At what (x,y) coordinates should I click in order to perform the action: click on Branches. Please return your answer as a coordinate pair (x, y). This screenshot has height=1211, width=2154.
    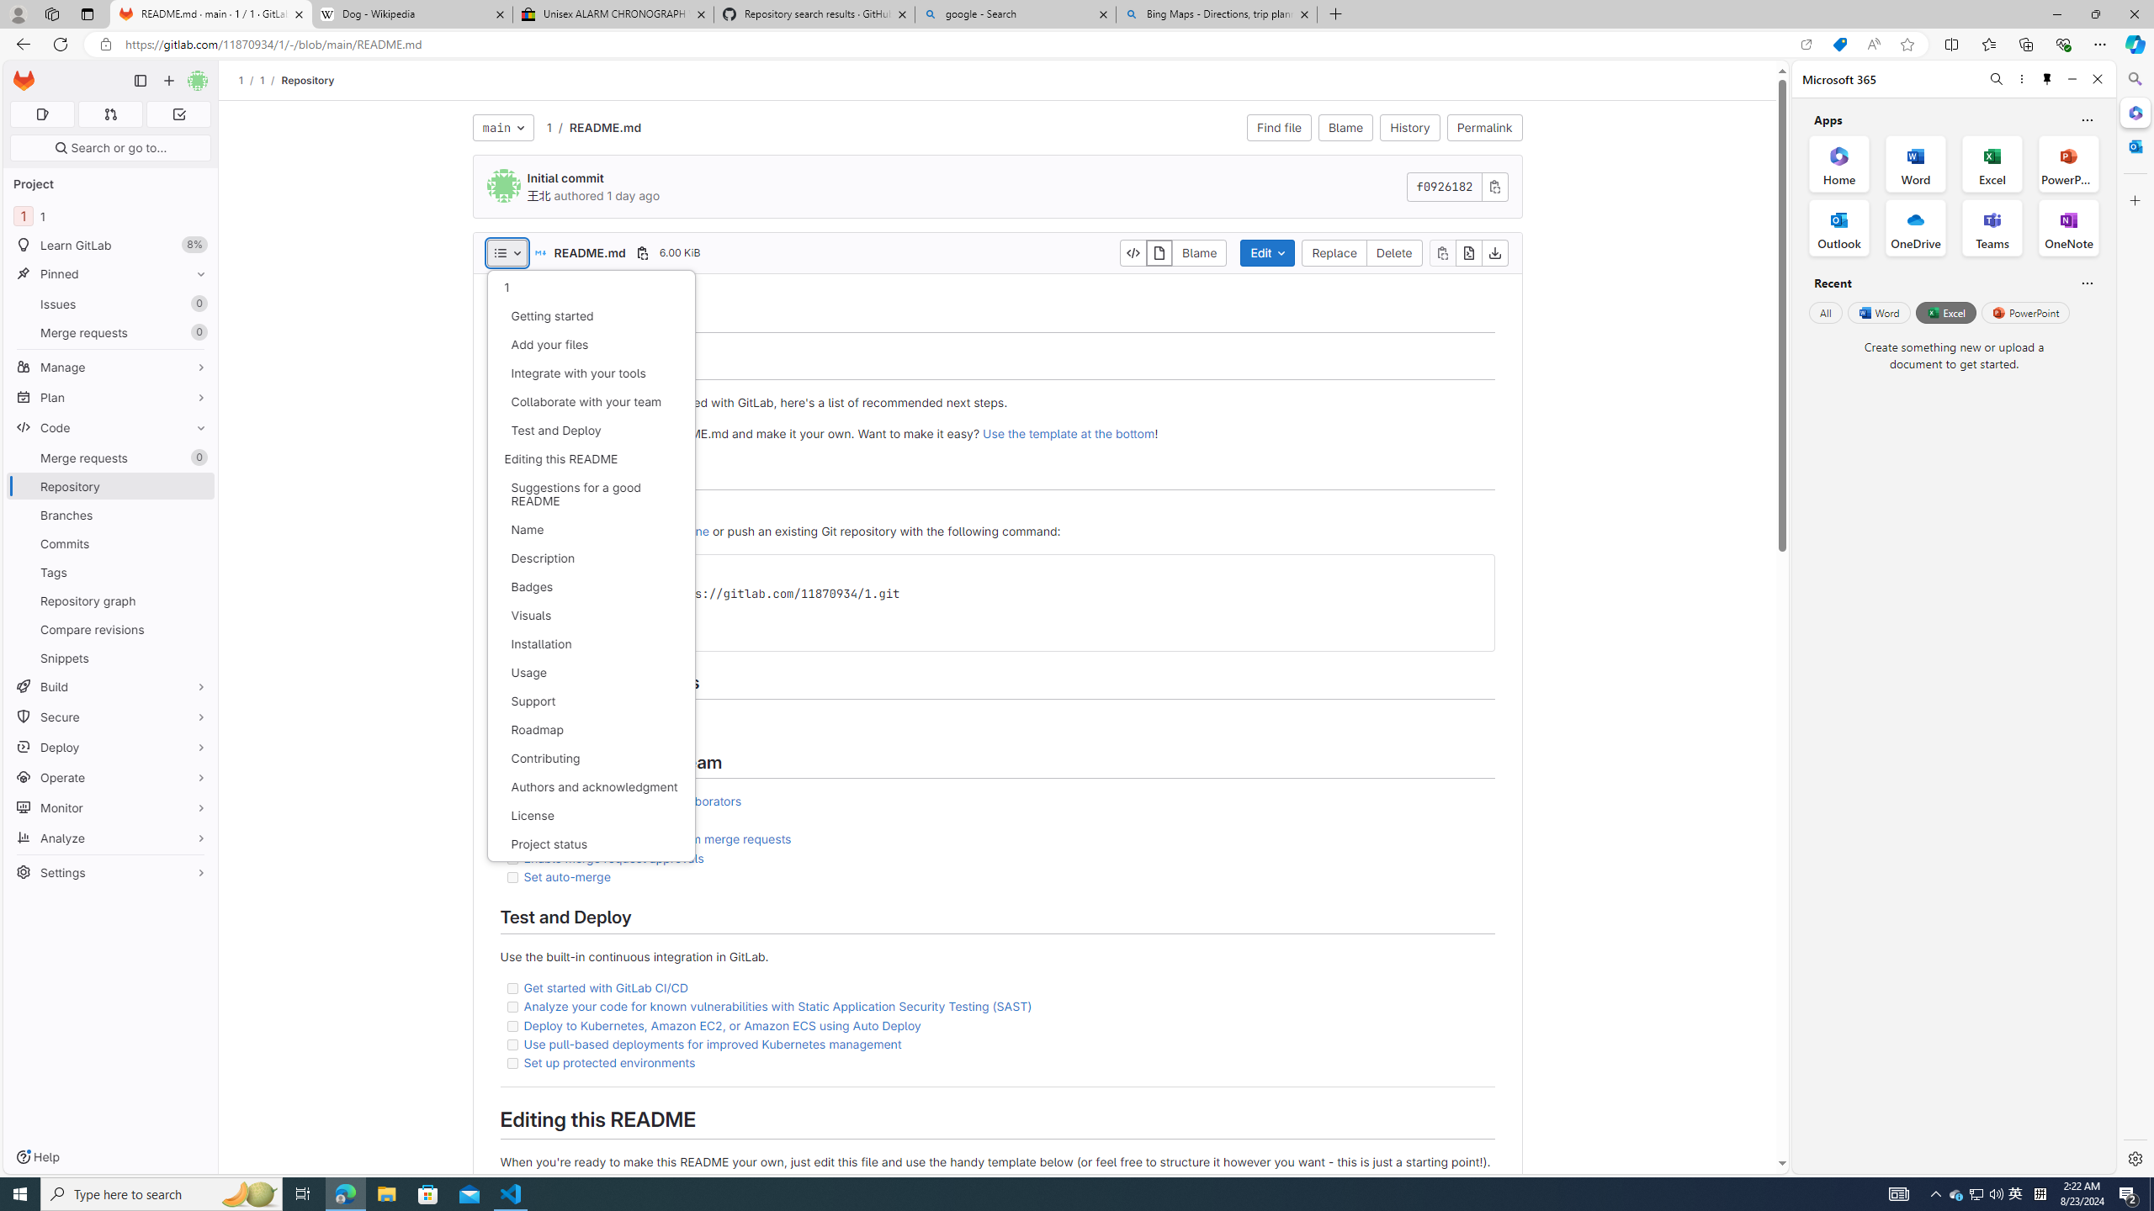
    Looking at the image, I should click on (111, 515).